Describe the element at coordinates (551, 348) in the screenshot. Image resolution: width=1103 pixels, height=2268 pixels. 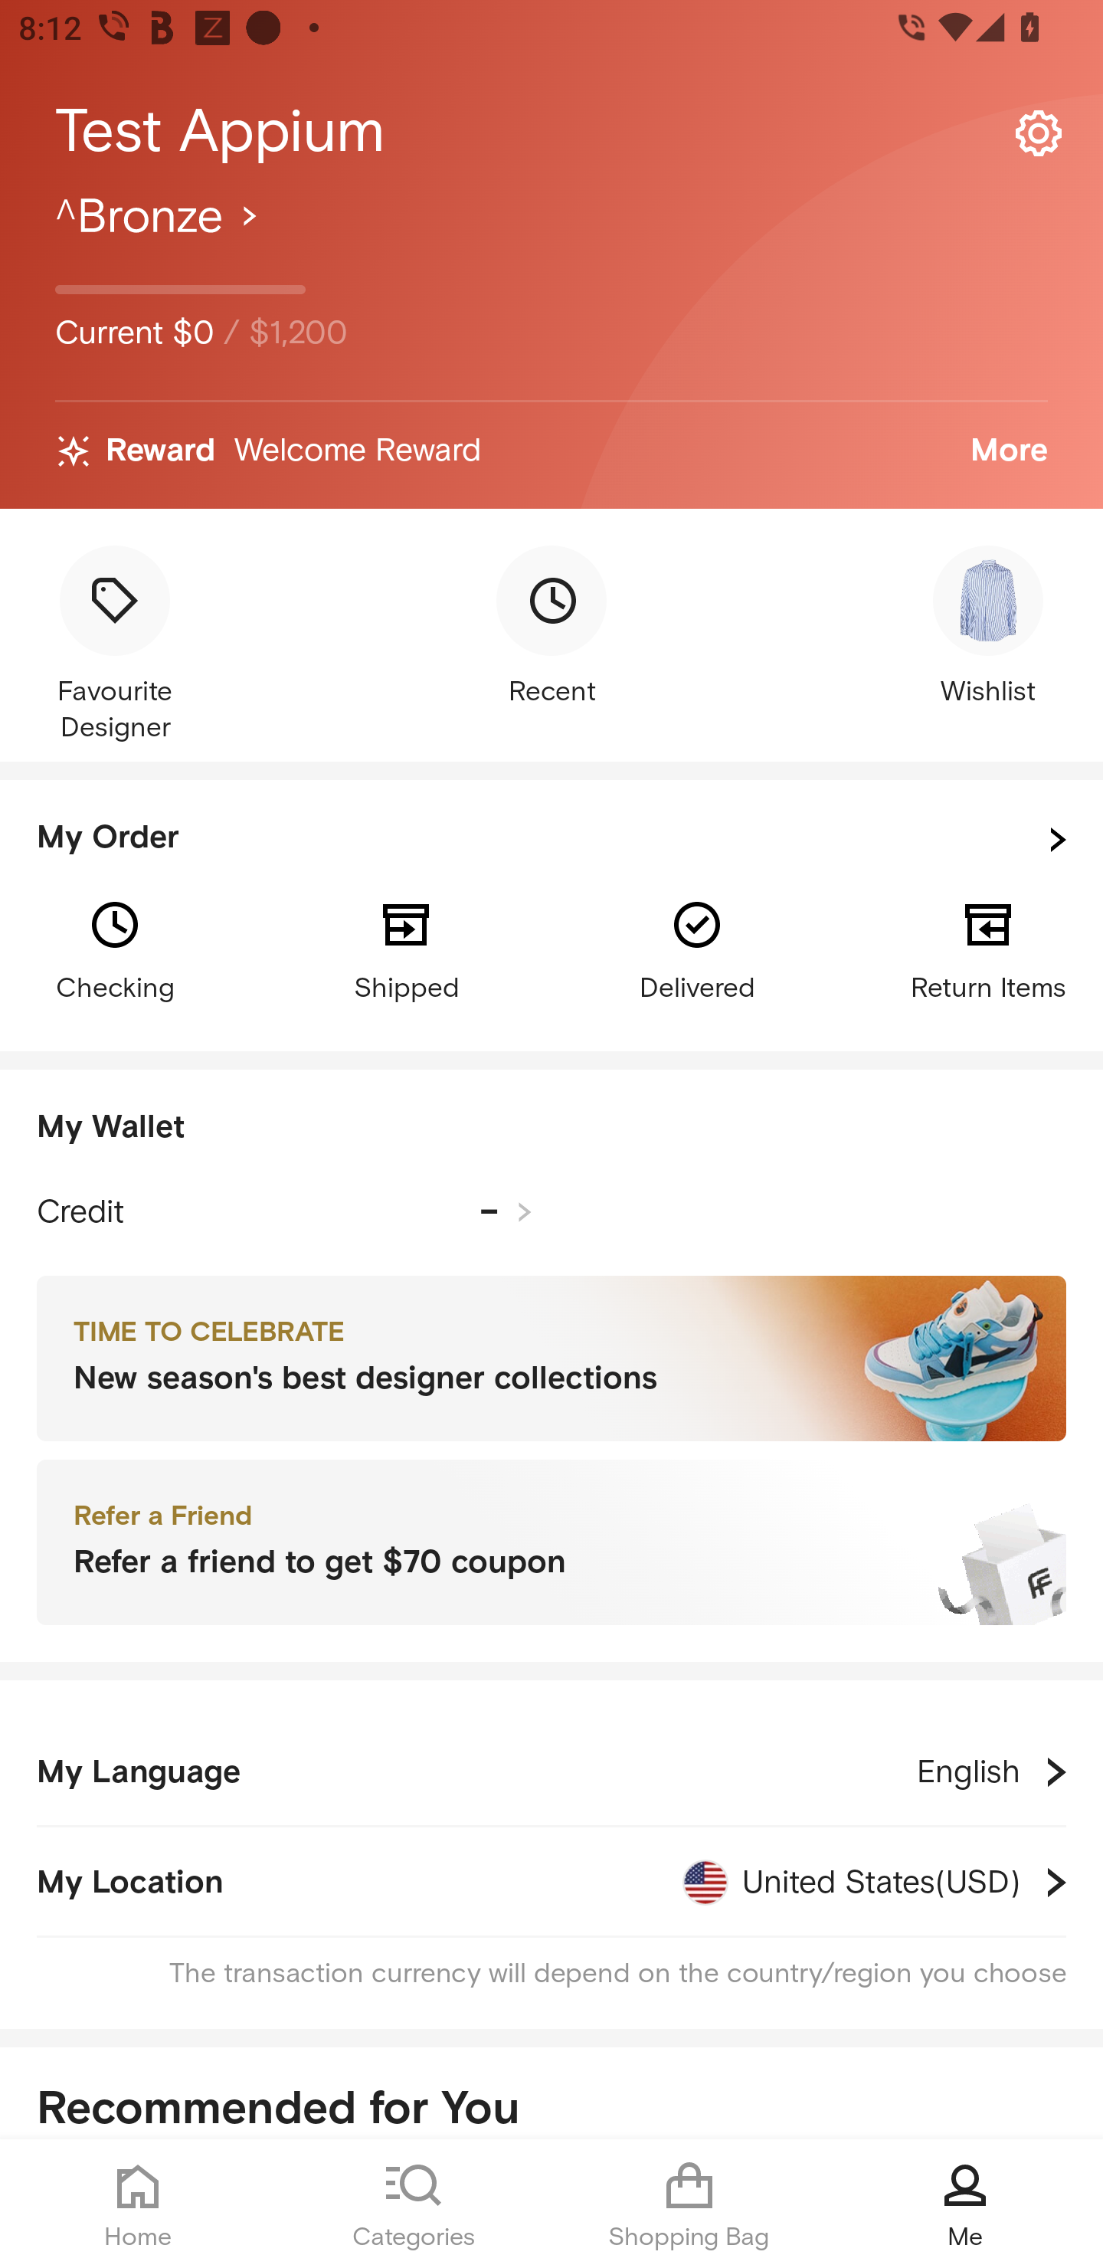
I see `Current $0 / $1,200 Reward Welcome Reward More` at that location.